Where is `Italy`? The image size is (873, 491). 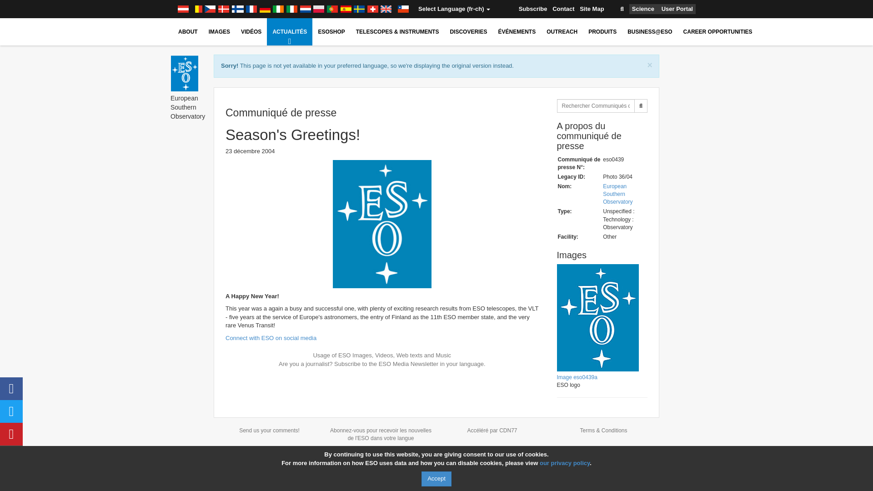
Italy is located at coordinates (292, 9).